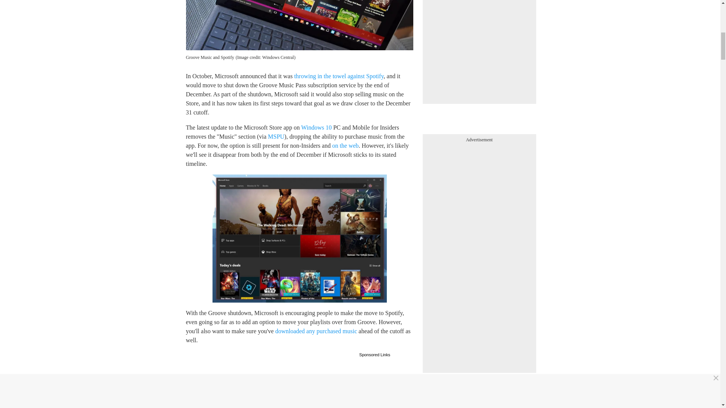 The width and height of the screenshot is (726, 408). What do you see at coordinates (339, 76) in the screenshot?
I see `throwing in the towel against Spotify` at bounding box center [339, 76].